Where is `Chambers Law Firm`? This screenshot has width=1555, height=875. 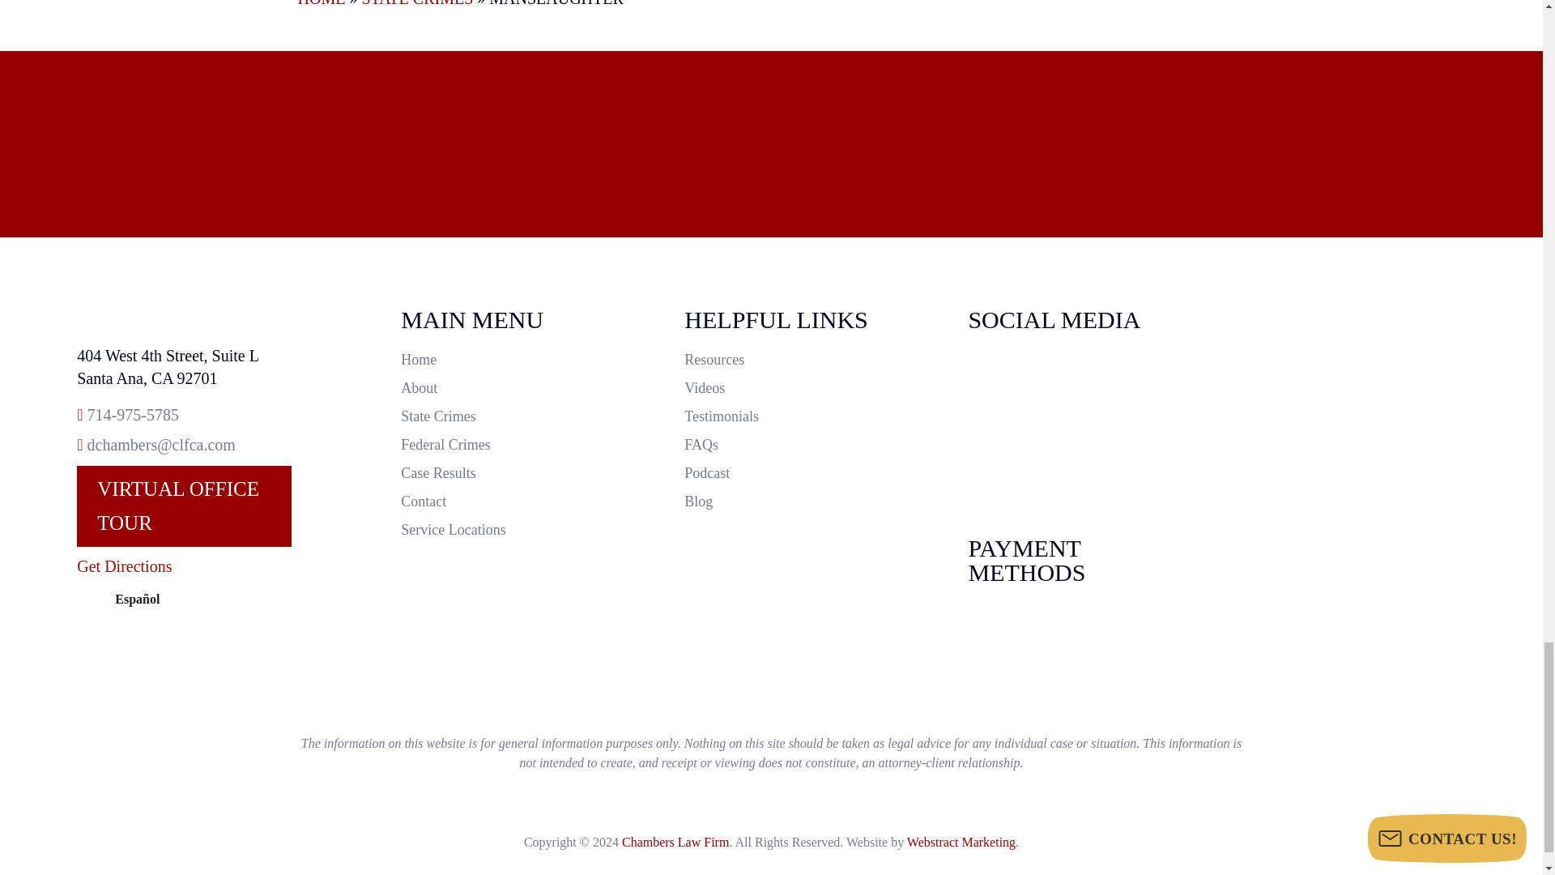
Chambers Law Firm is located at coordinates (183, 317).